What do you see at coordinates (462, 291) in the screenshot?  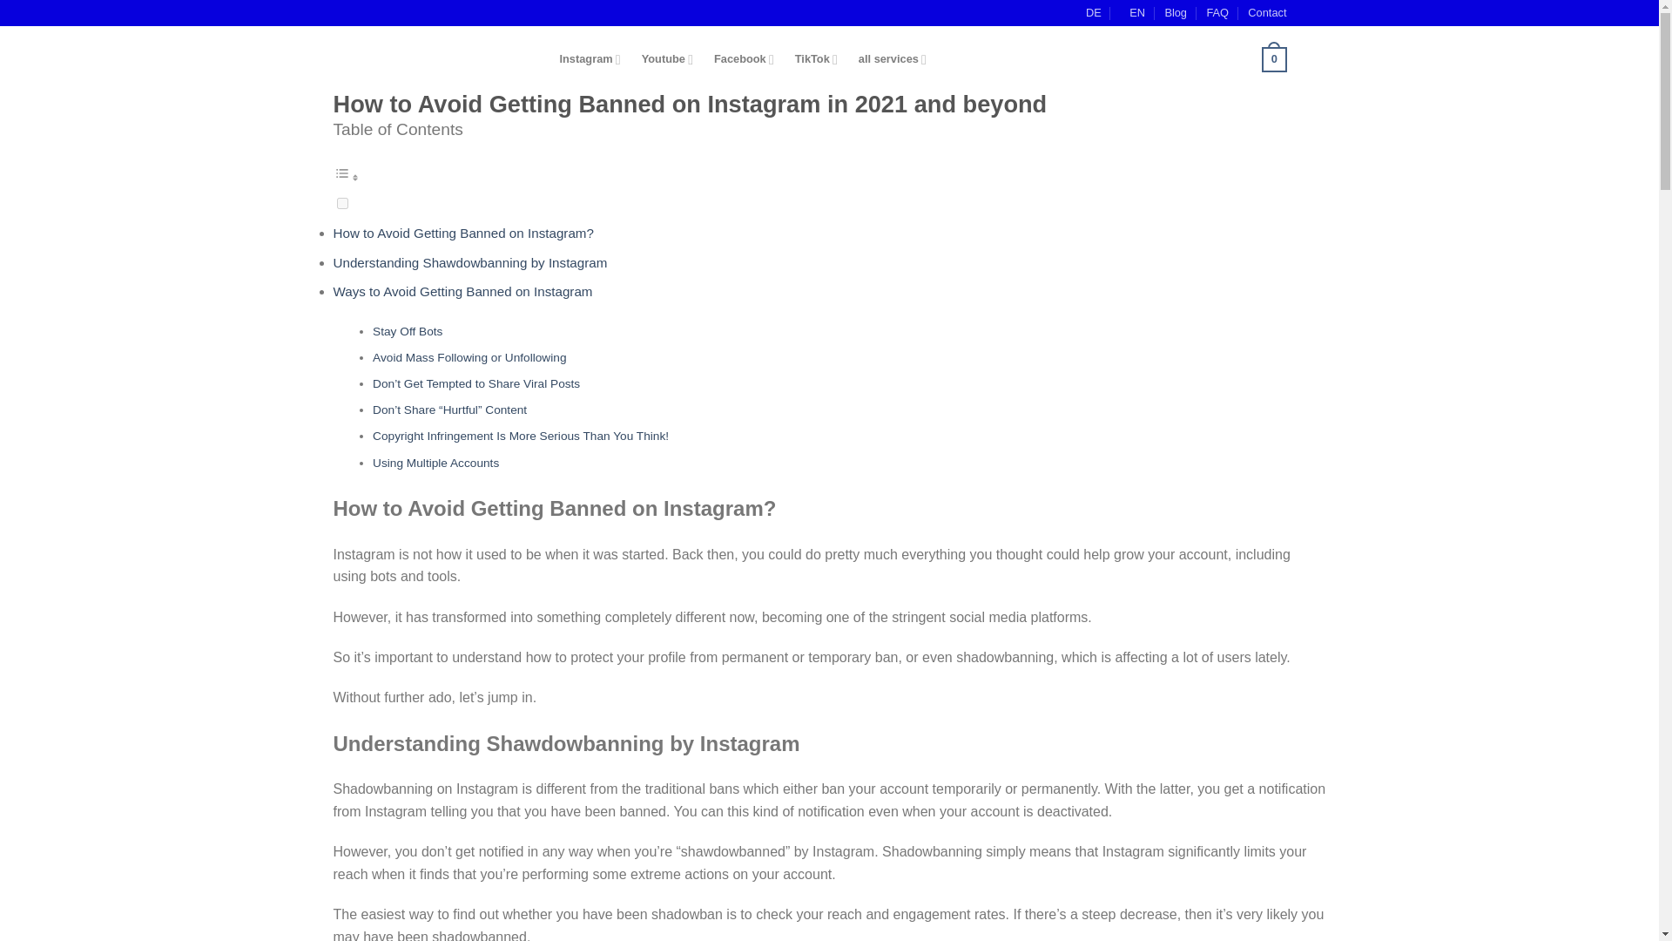 I see `Ways to Avoid Getting Banned on Instagram` at bounding box center [462, 291].